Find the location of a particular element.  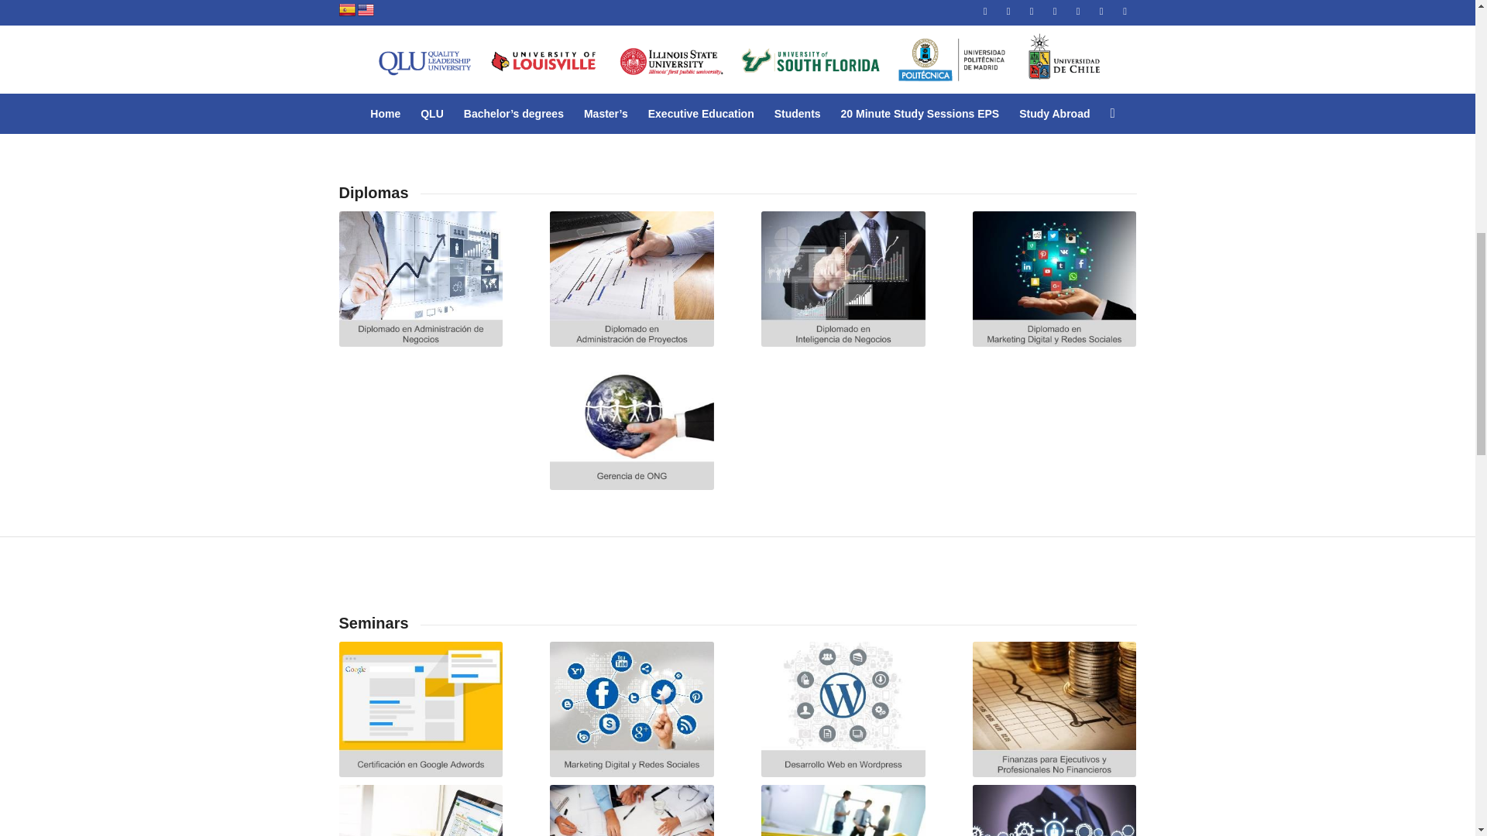

gerencia de ong is located at coordinates (632, 421).